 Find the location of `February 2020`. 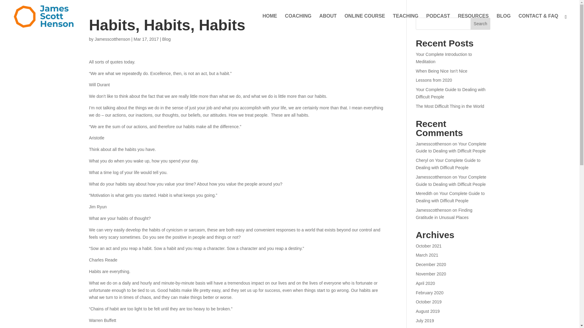

February 2020 is located at coordinates (429, 293).